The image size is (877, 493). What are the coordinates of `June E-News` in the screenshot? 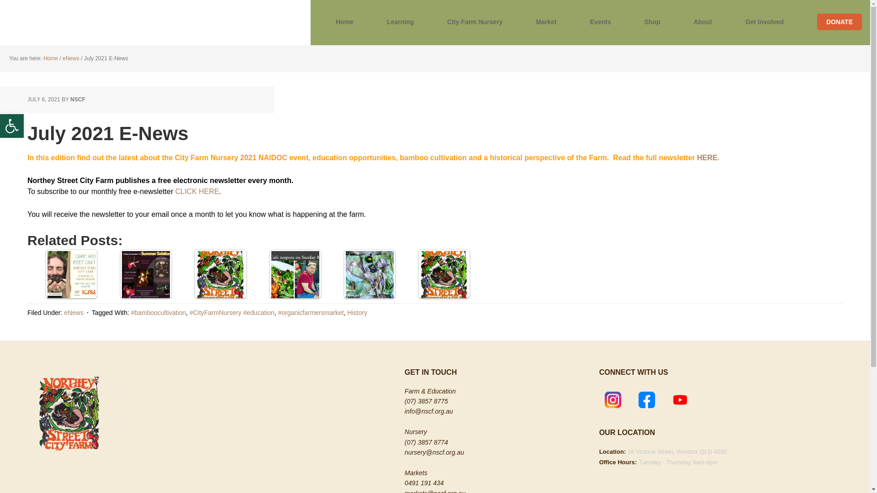 It's located at (444, 275).